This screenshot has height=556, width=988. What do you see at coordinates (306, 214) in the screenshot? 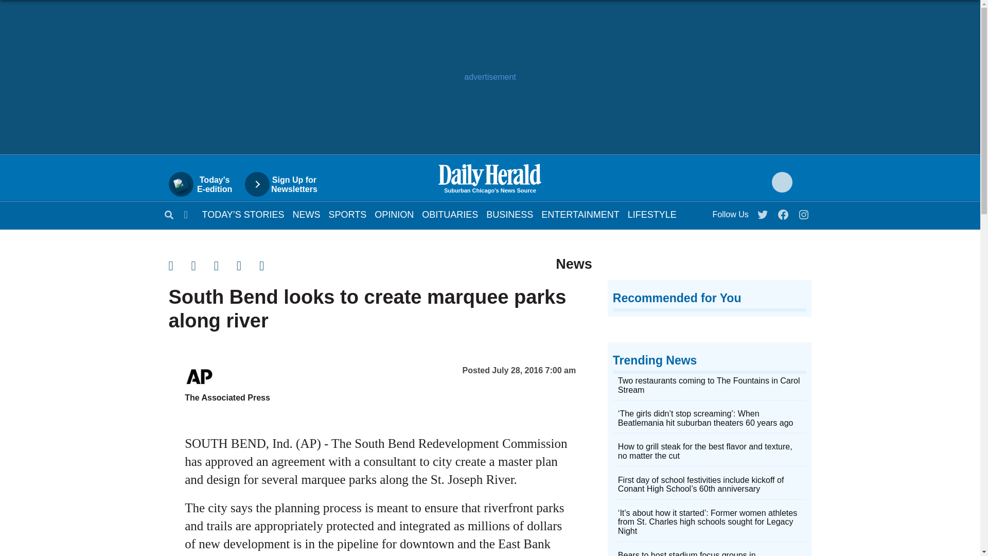
I see `NEWS` at bounding box center [306, 214].